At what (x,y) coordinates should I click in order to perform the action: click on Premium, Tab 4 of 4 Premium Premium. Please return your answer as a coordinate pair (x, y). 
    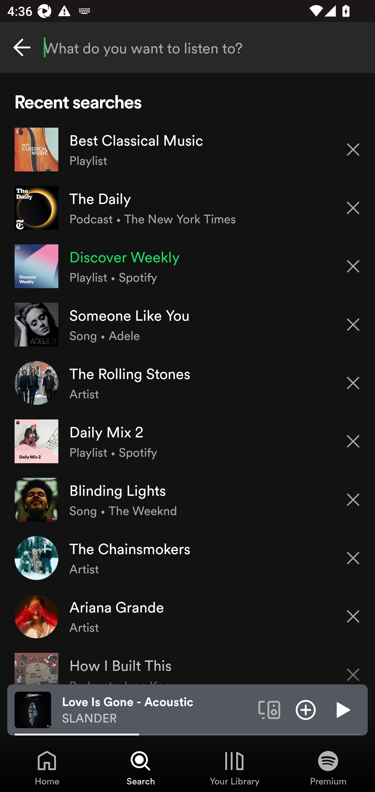
    Looking at the image, I should click on (328, 768).